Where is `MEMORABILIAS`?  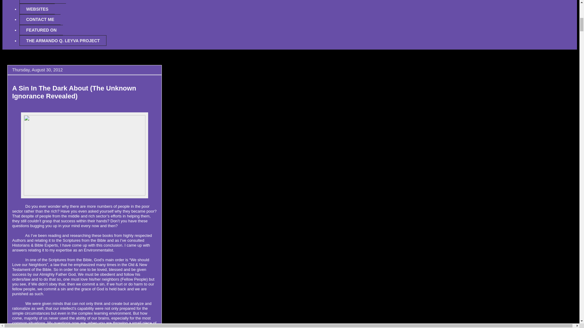 MEMORABILIAS is located at coordinates (43, 2).